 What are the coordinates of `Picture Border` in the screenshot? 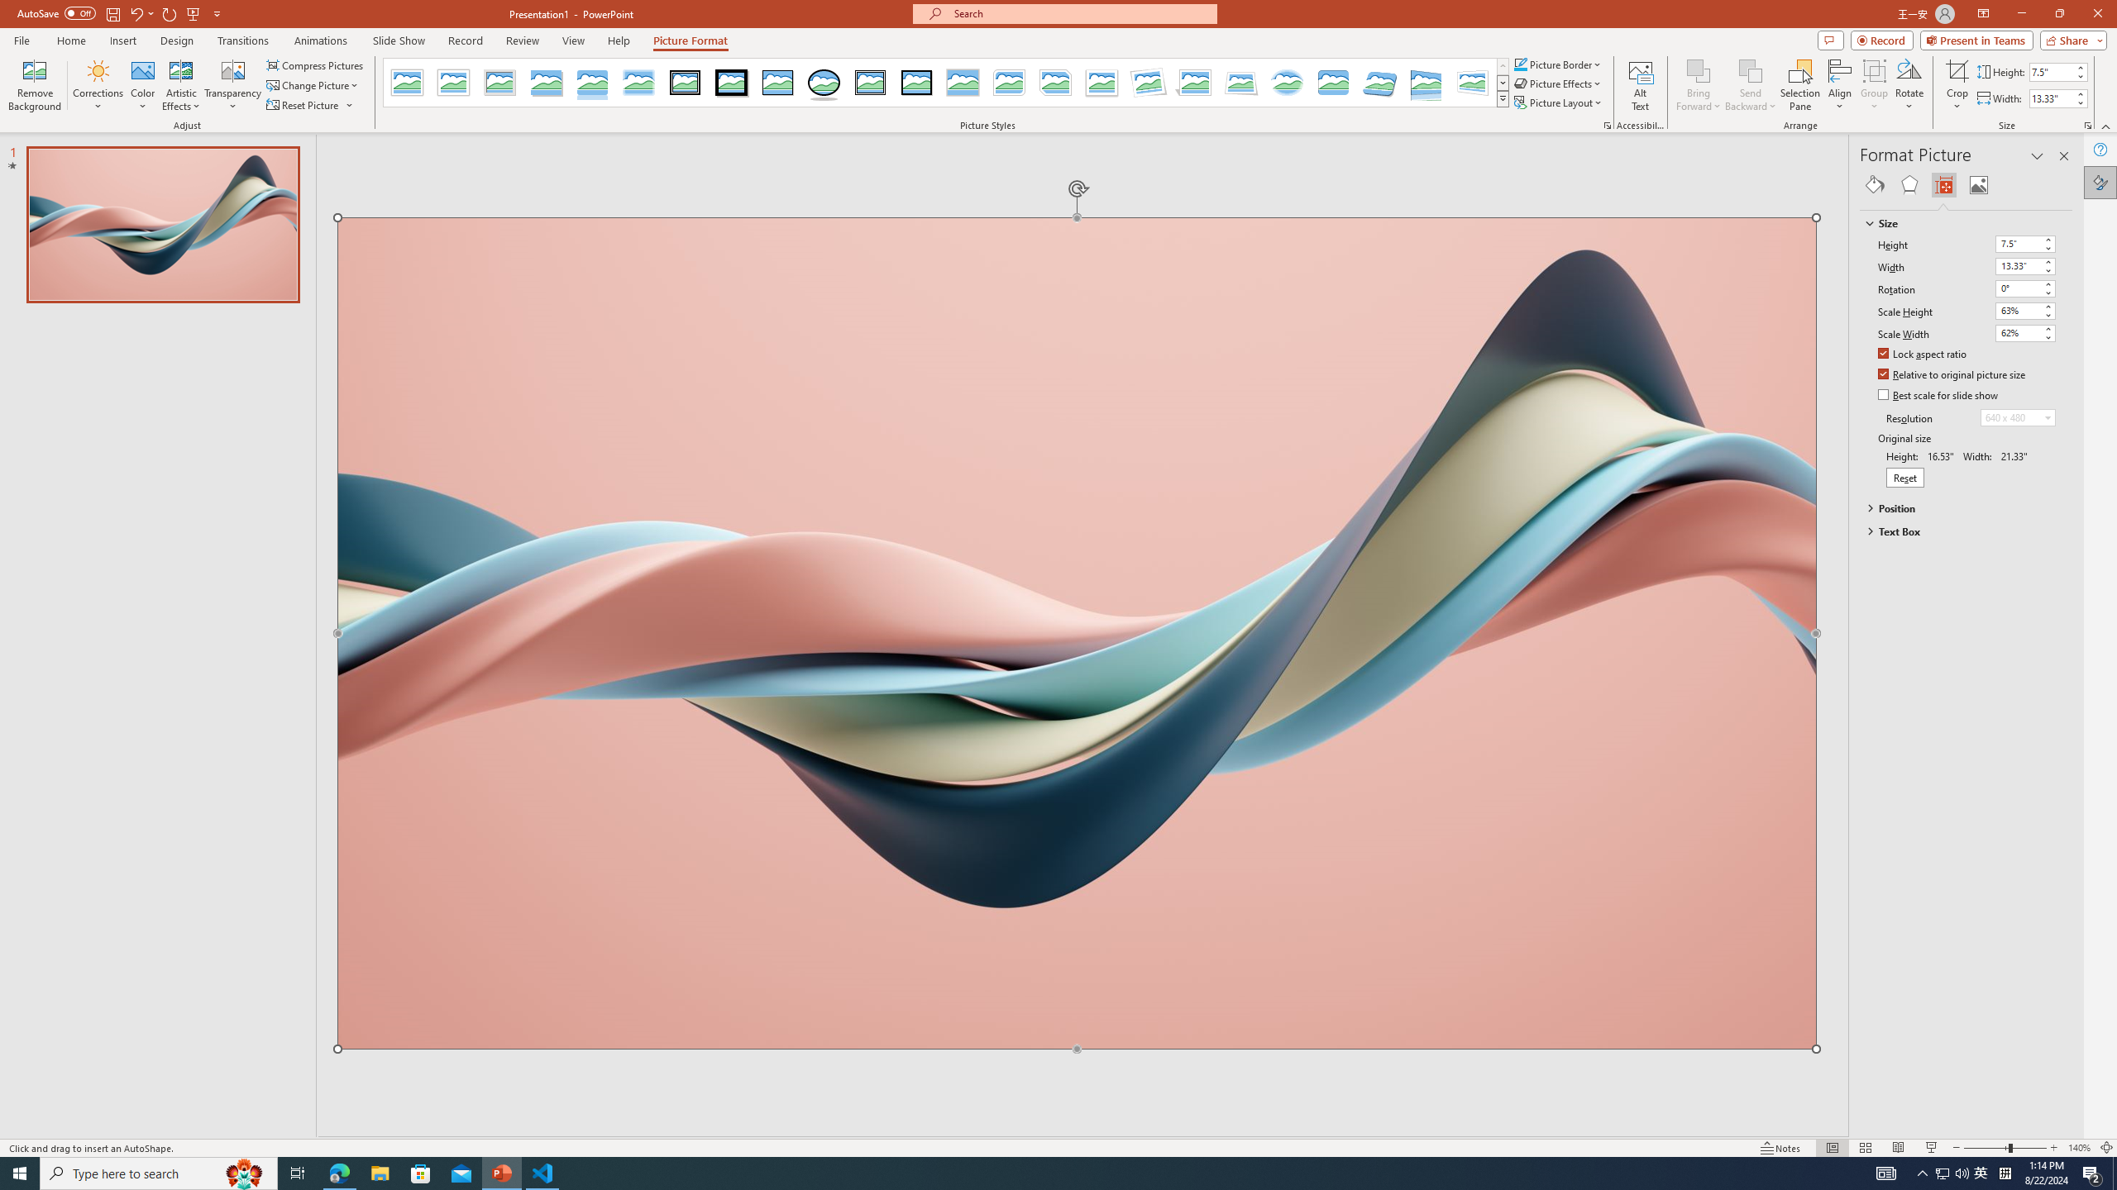 It's located at (1558, 64).